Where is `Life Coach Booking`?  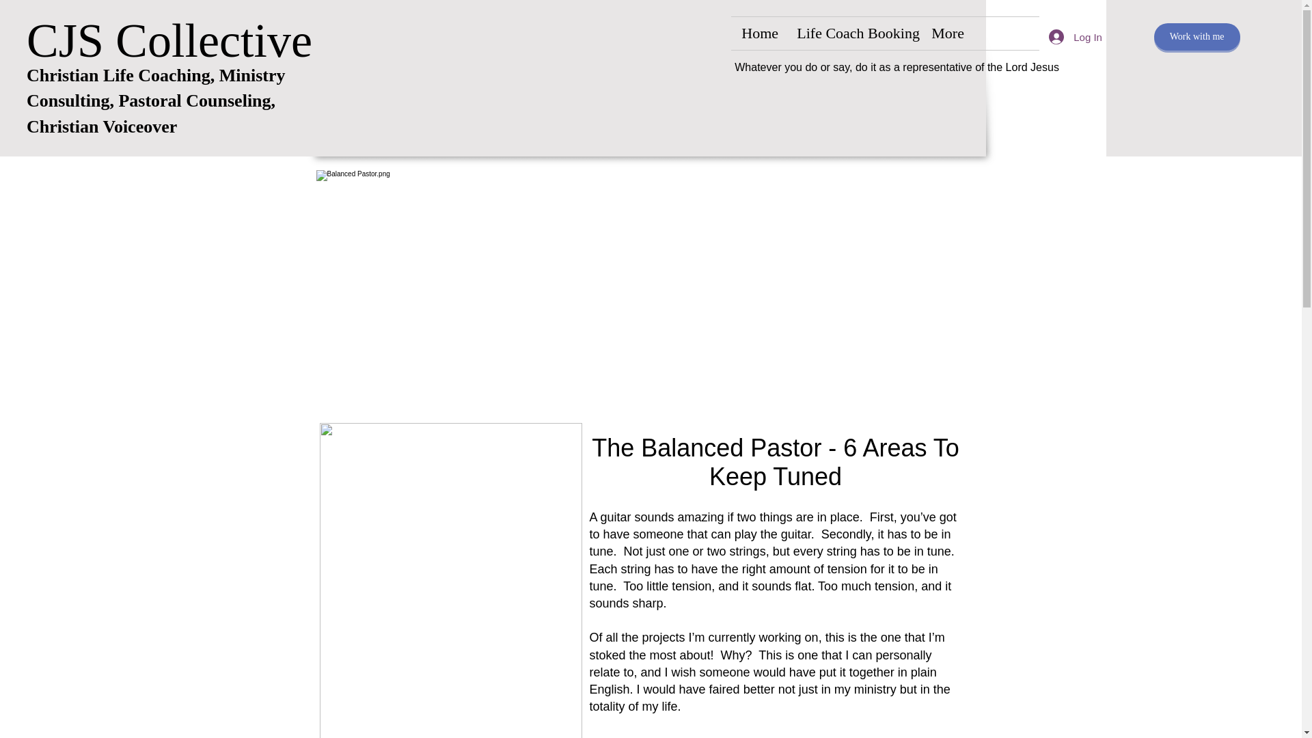
Life Coach Booking is located at coordinates (853, 33).